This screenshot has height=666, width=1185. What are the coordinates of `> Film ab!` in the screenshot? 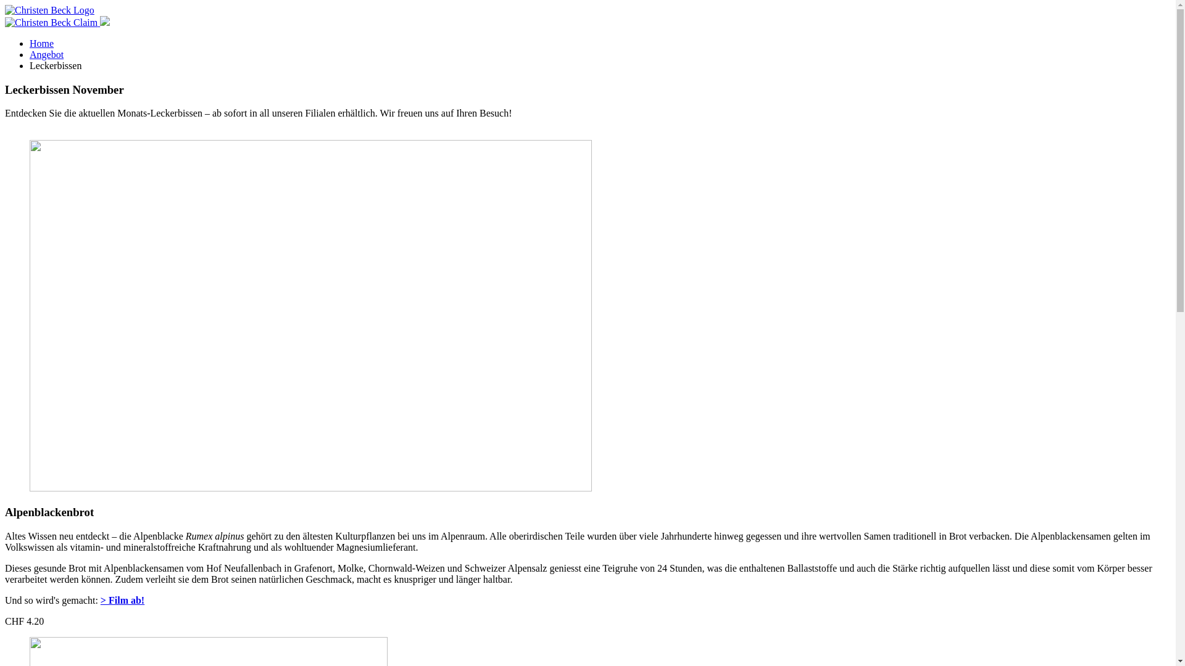 It's located at (122, 601).